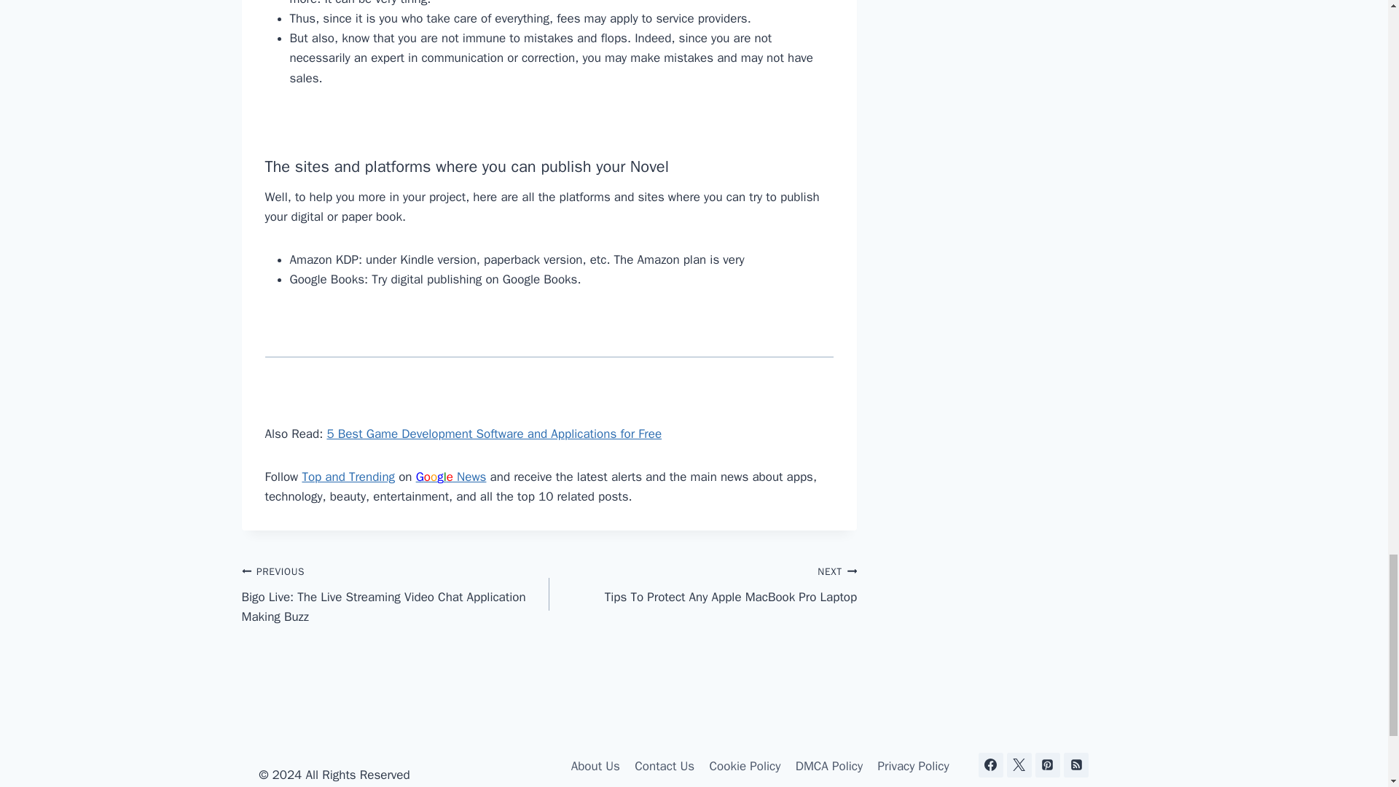 This screenshot has width=1399, height=787. I want to click on About Us, so click(596, 766).